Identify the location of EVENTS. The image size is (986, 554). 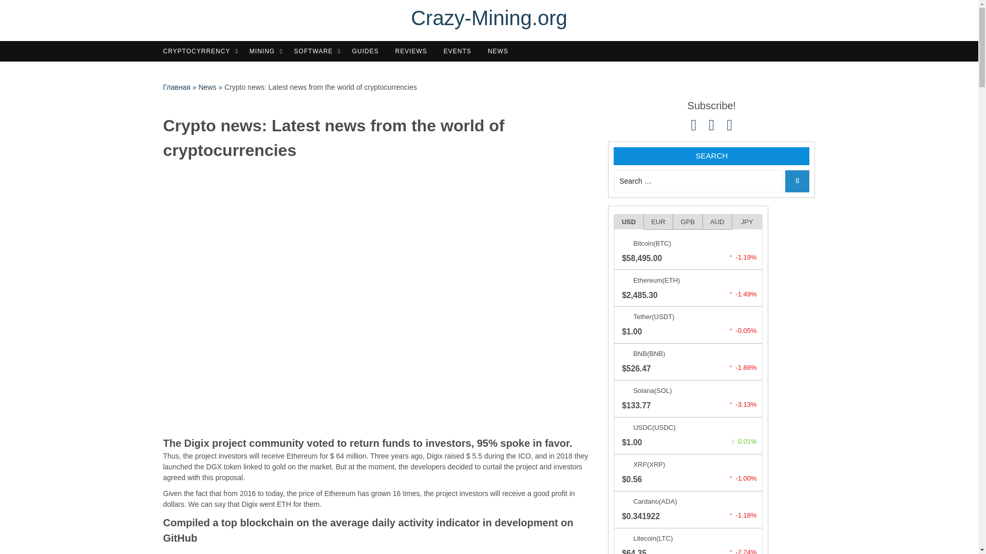
(460, 51).